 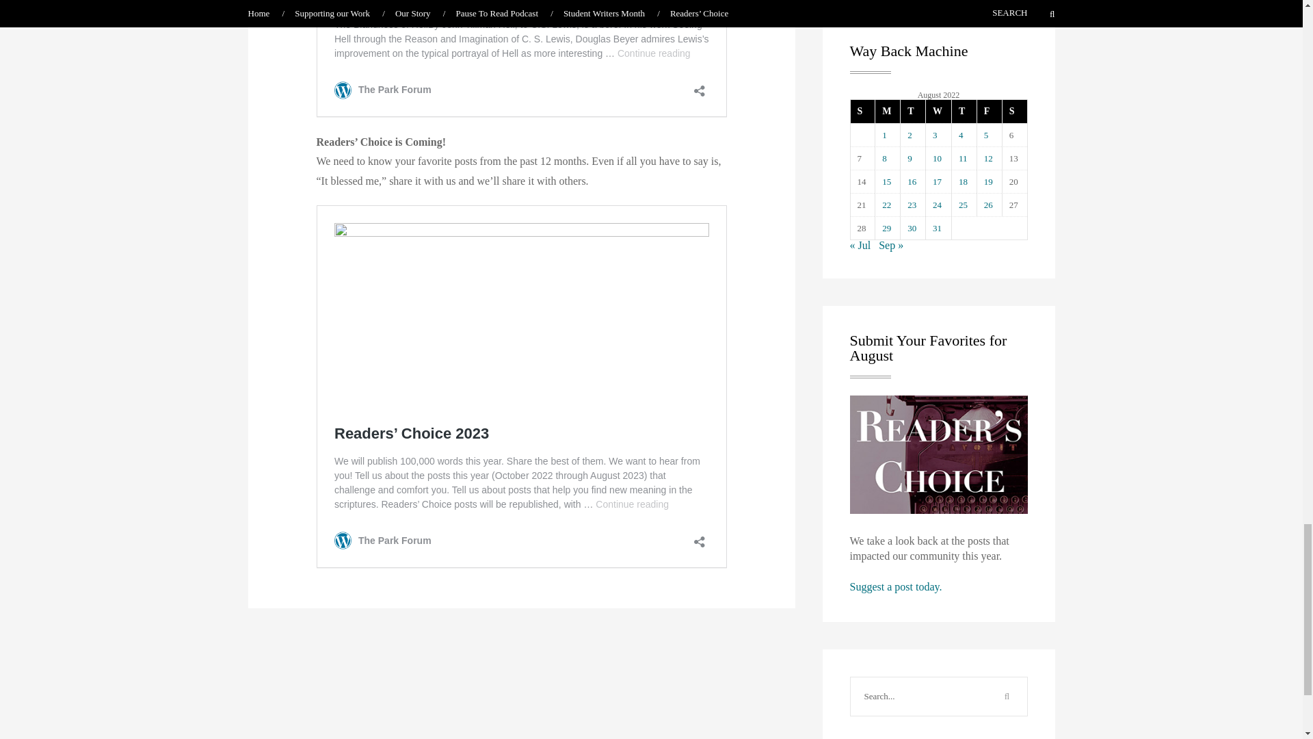 I want to click on Saturday, so click(x=1013, y=111).